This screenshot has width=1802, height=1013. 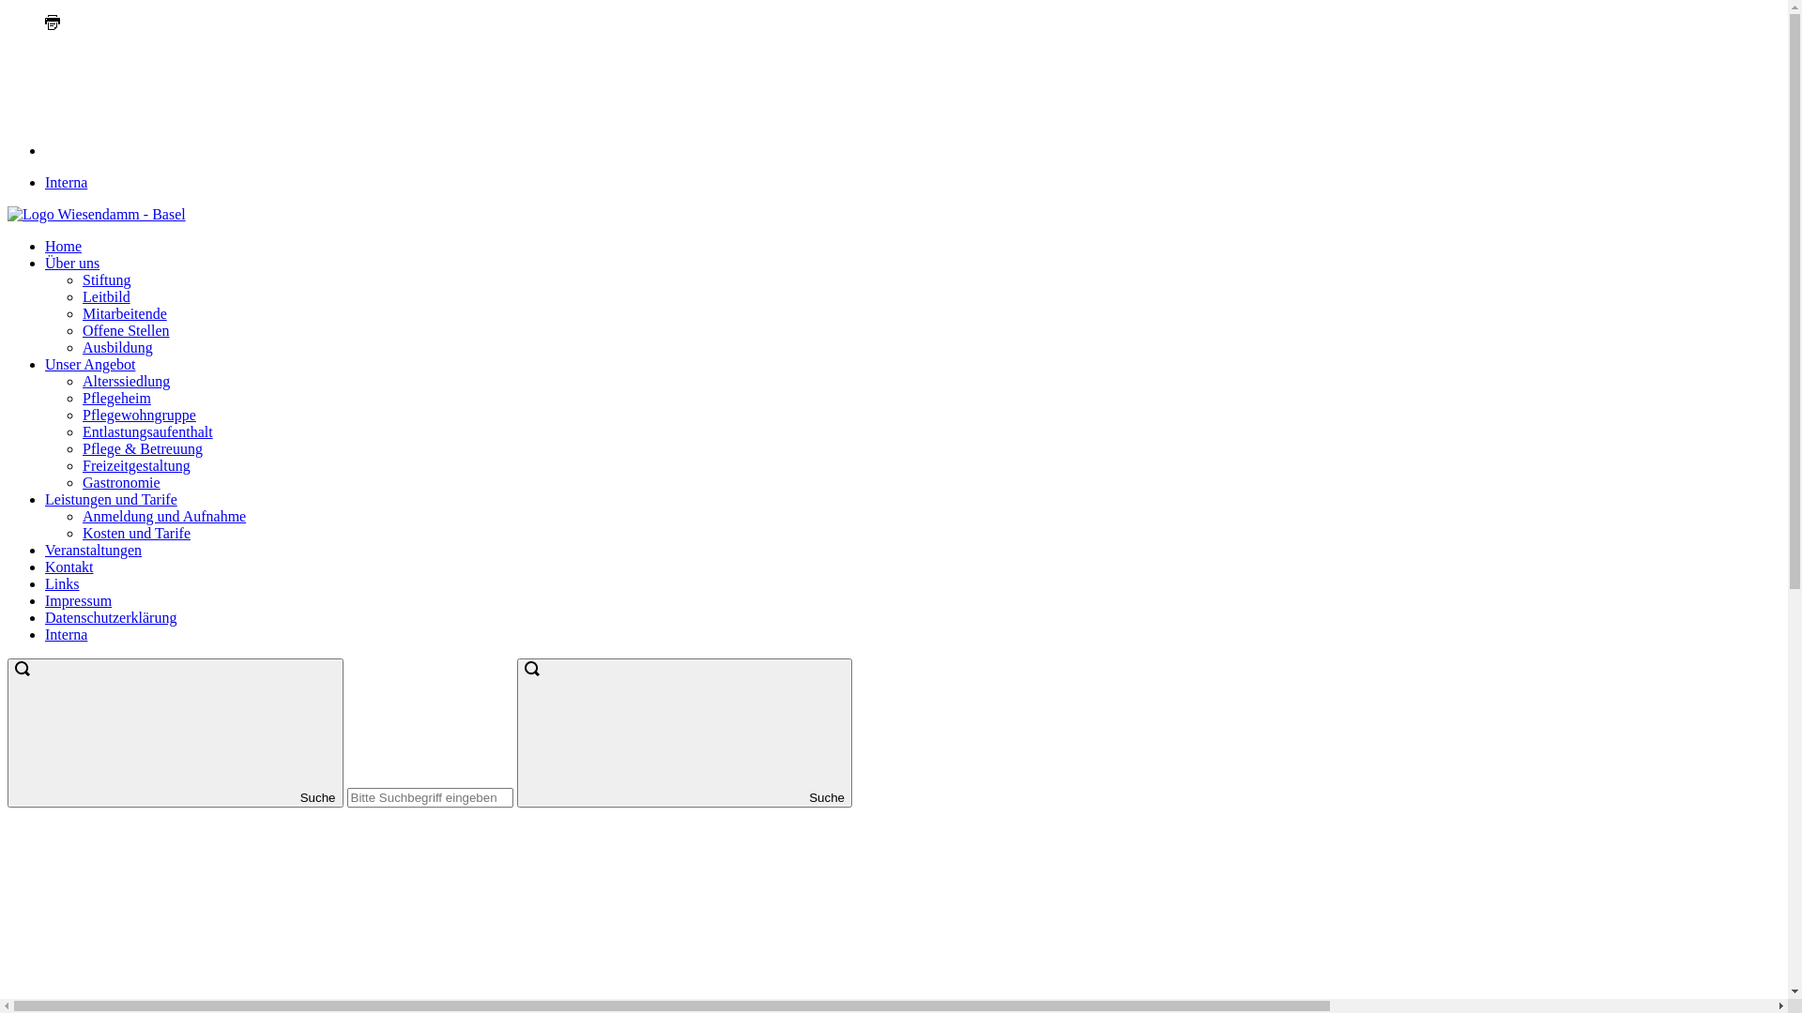 What do you see at coordinates (137, 533) in the screenshot?
I see `Kosten und Tarife` at bounding box center [137, 533].